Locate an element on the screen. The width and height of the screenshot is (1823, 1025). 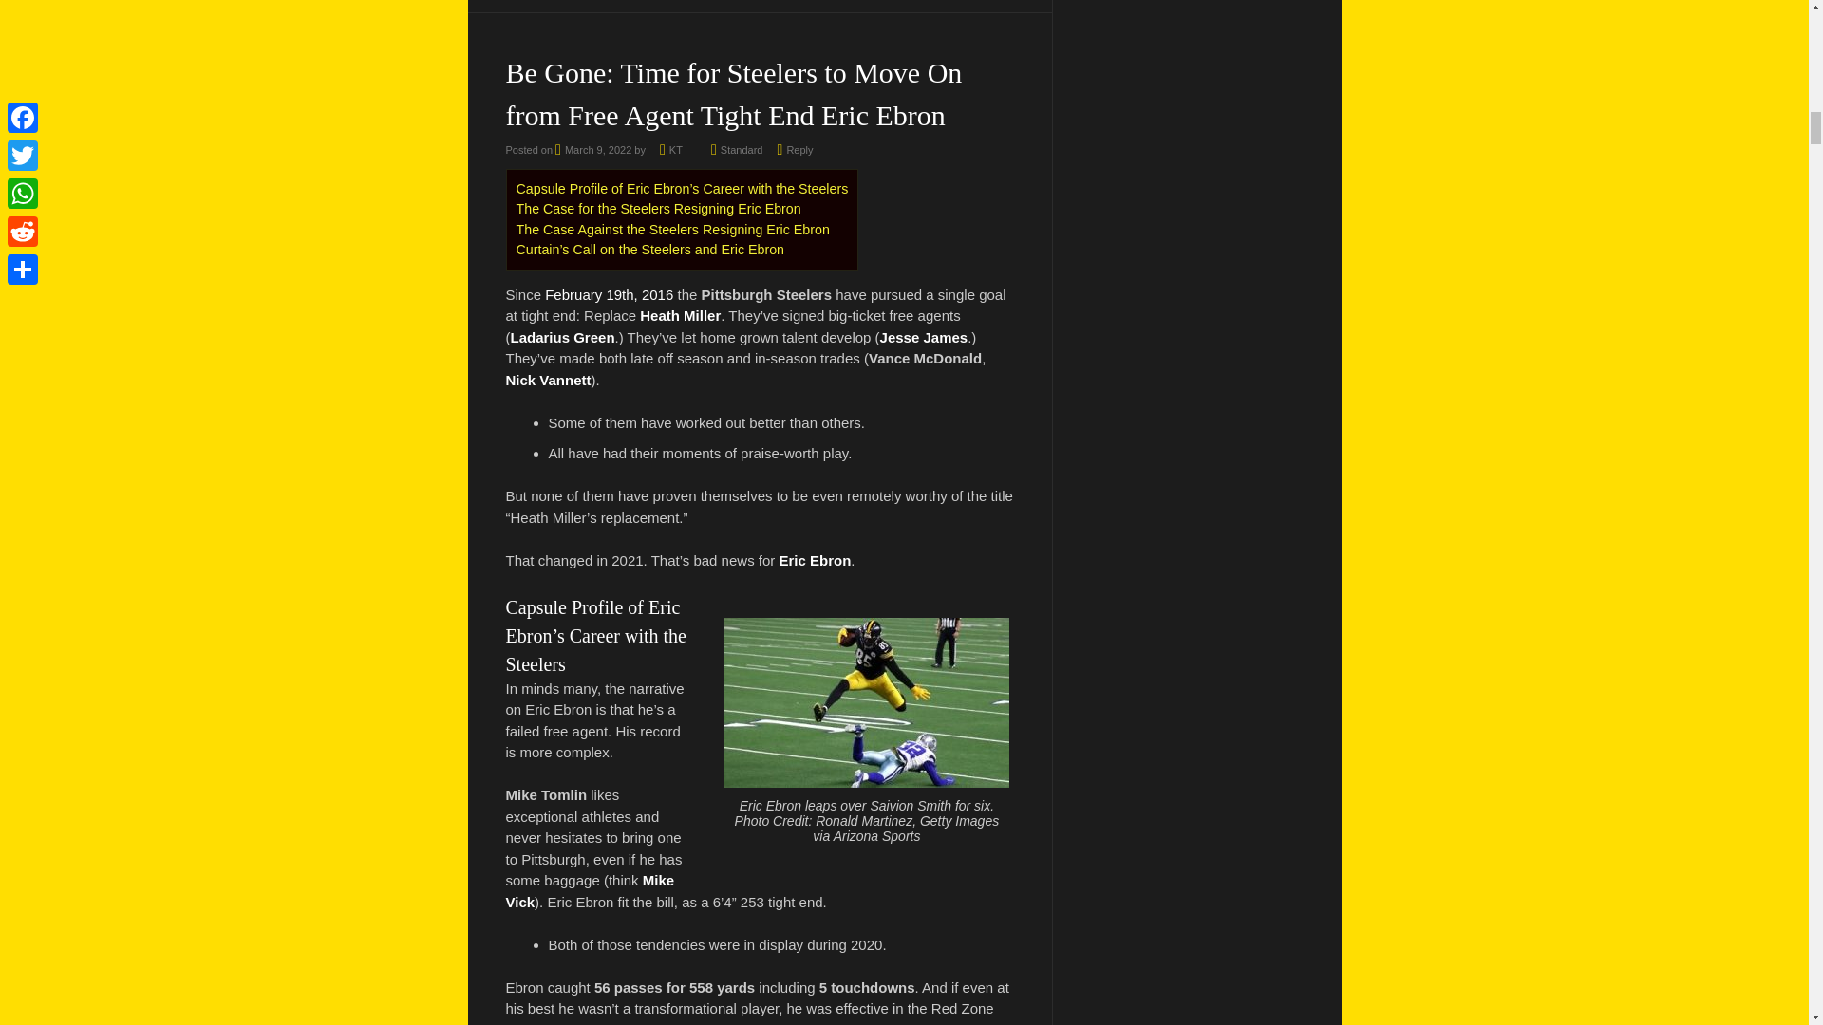
Permalink to  is located at coordinates (742, 150).